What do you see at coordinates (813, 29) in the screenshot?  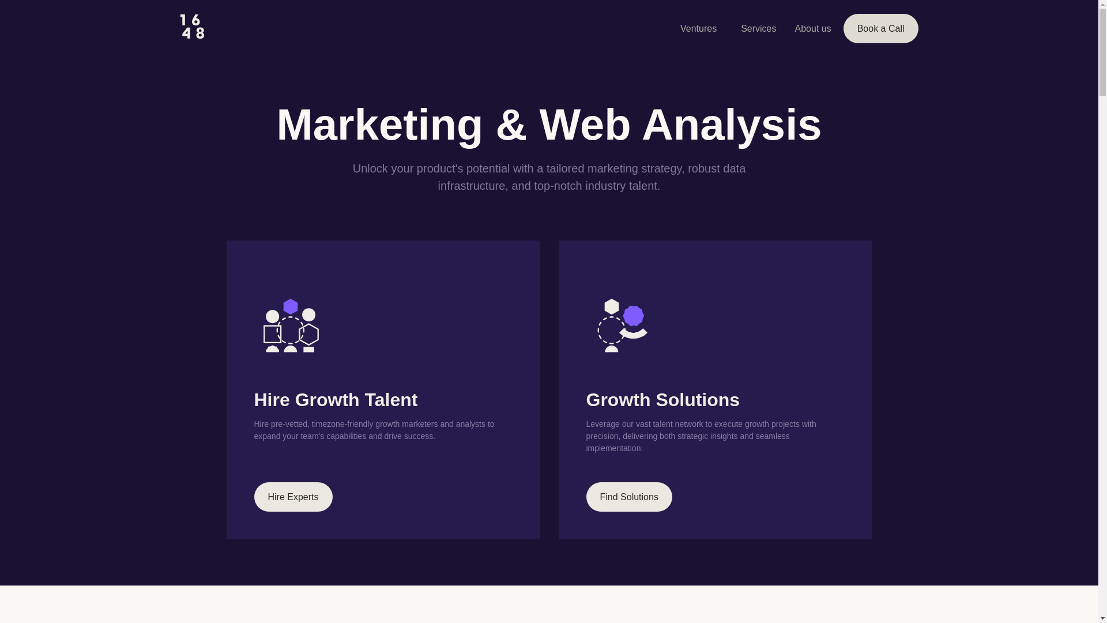 I see `About us` at bounding box center [813, 29].